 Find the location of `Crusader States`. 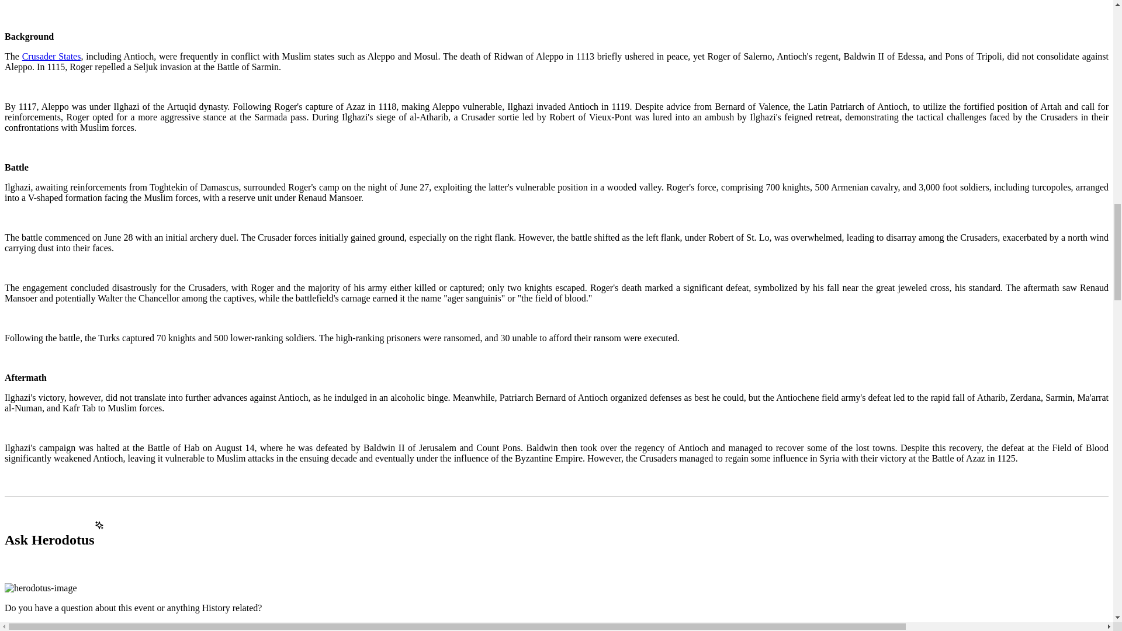

Crusader States is located at coordinates (51, 56).